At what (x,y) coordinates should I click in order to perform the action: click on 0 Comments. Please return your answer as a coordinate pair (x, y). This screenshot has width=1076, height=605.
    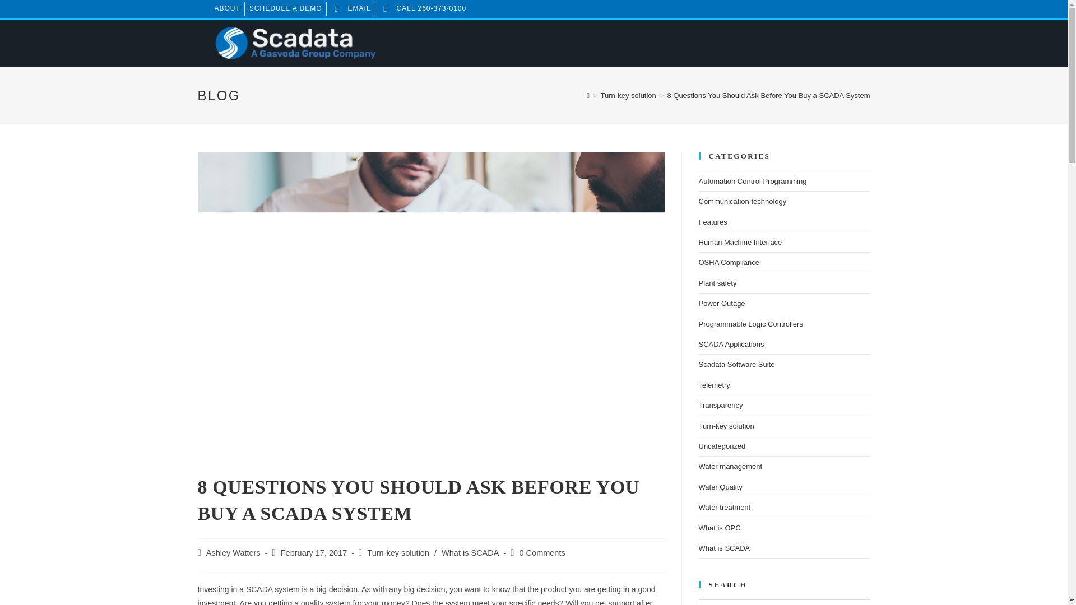
    Looking at the image, I should click on (541, 552).